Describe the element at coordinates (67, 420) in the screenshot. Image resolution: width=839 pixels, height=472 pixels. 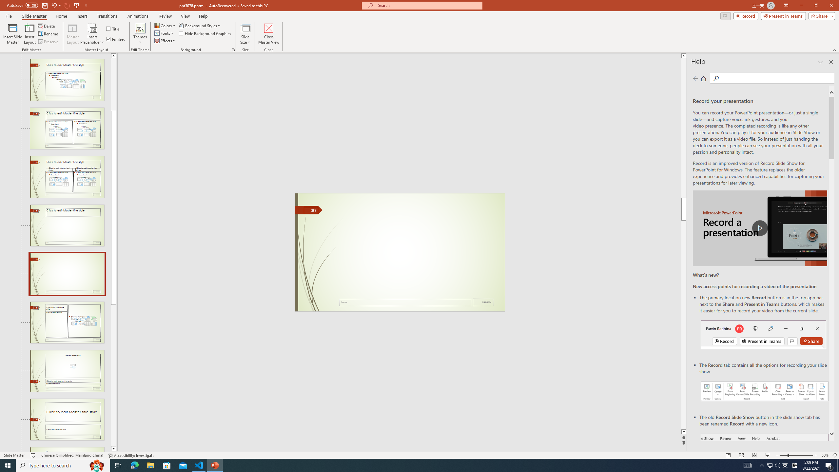
I see `Slide Title and Caption Layout: used by no slides` at that location.